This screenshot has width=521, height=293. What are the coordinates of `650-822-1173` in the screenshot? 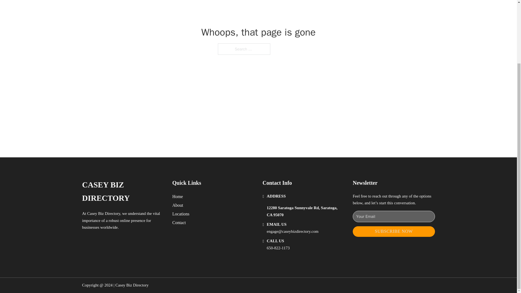 It's located at (278, 248).